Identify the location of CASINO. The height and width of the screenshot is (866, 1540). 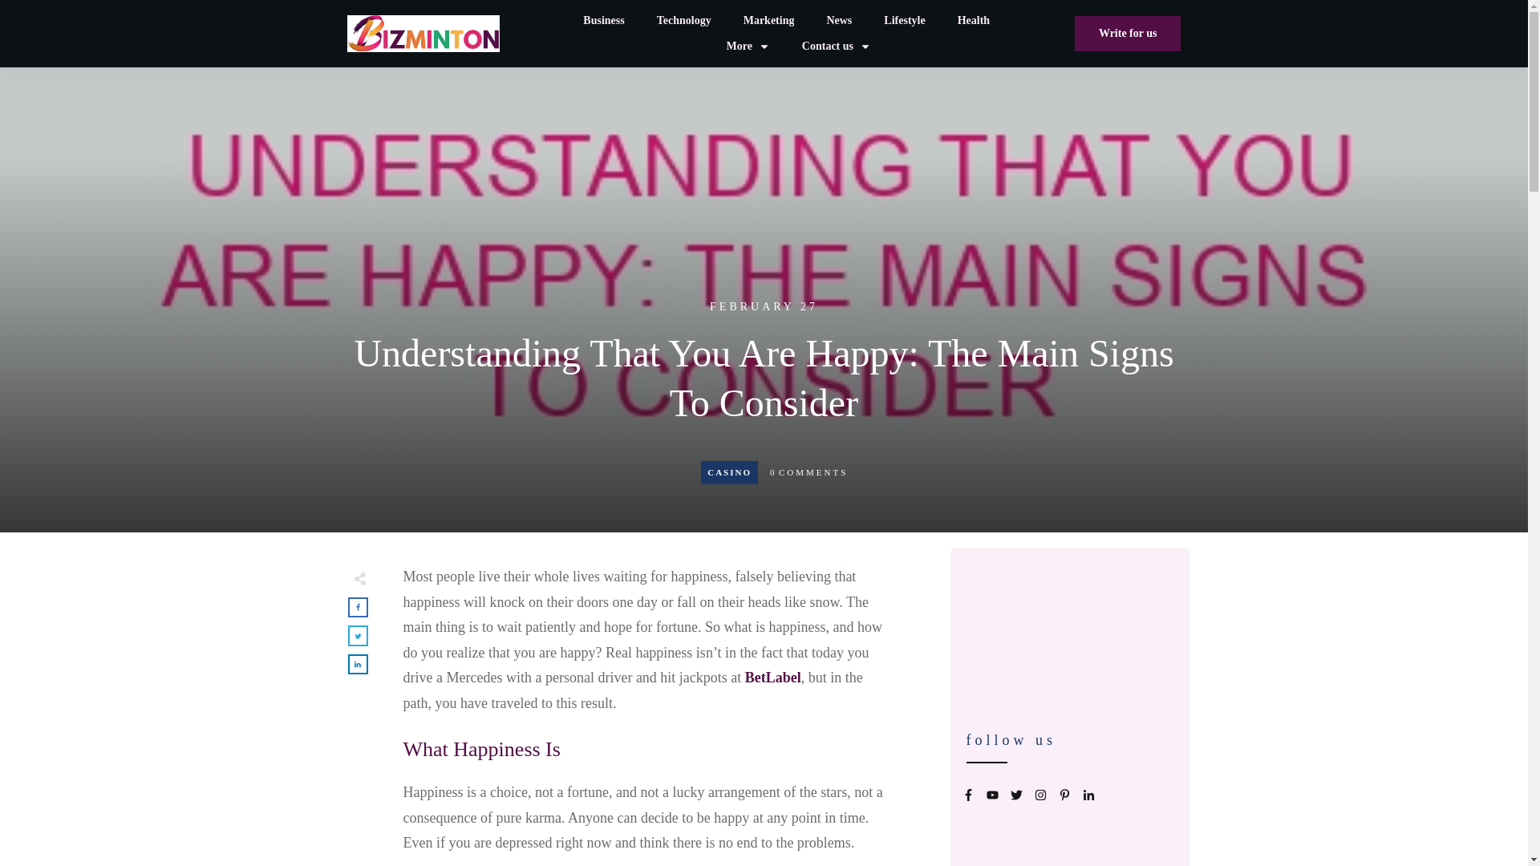
(728, 472).